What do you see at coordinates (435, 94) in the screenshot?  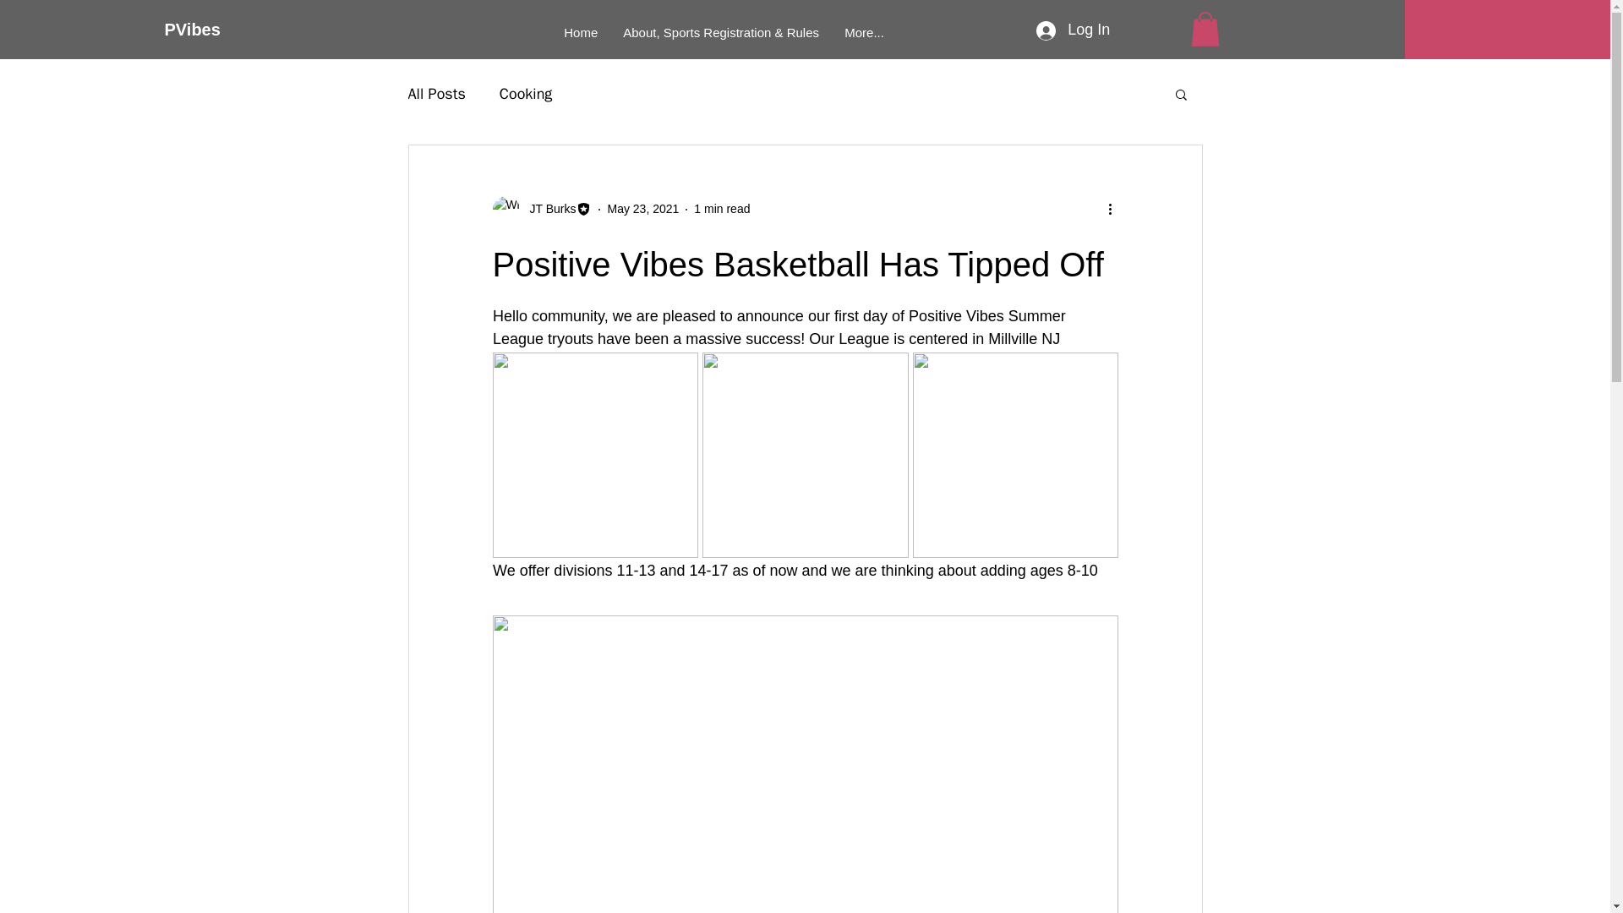 I see `All Posts` at bounding box center [435, 94].